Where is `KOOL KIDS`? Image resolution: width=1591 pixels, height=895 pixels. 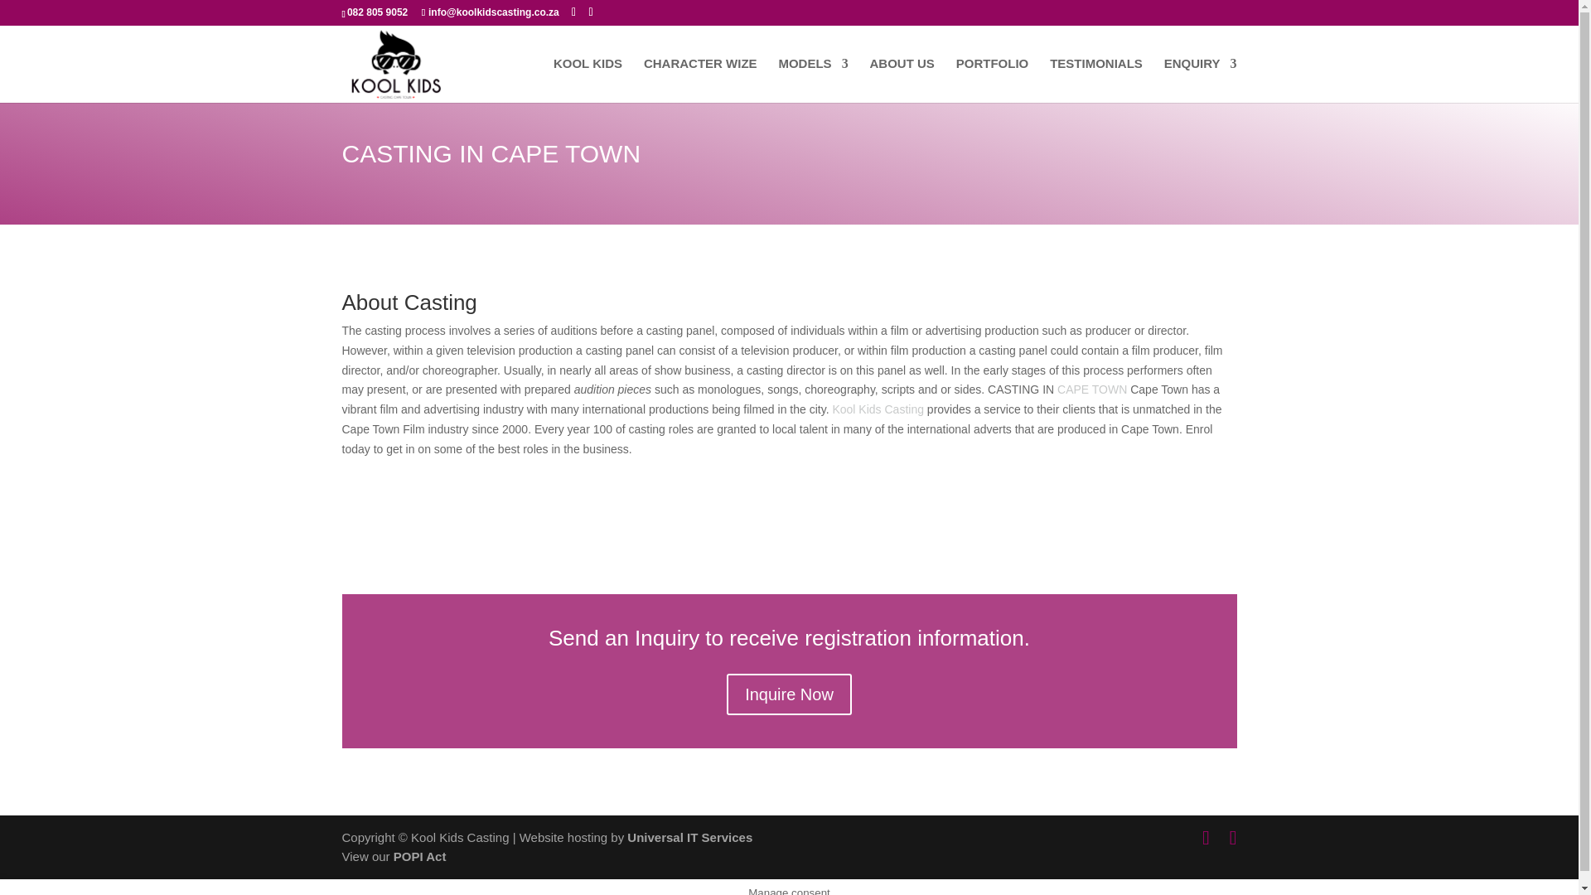 KOOL KIDS is located at coordinates (588, 80).